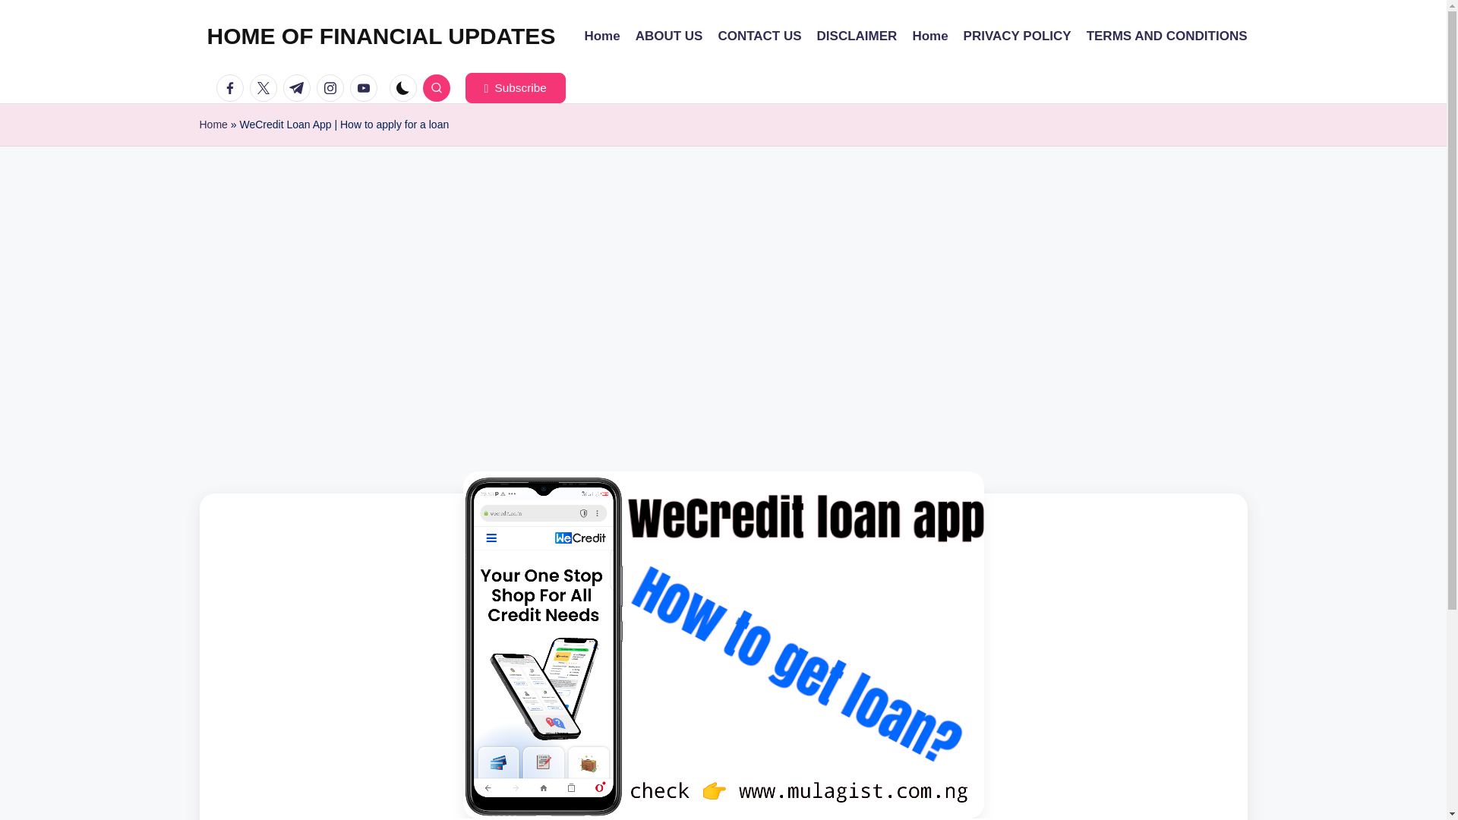  I want to click on t.me, so click(299, 88).